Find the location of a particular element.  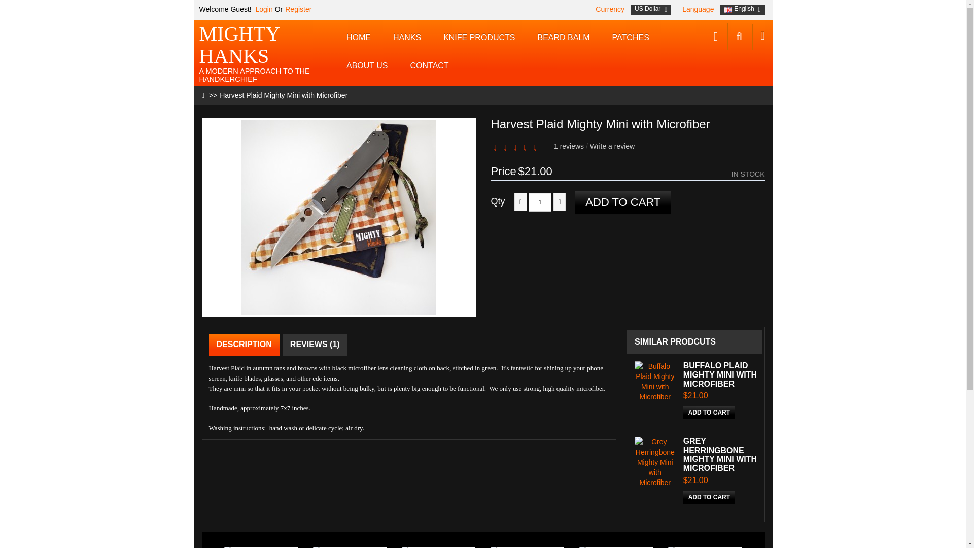

CONTACT is located at coordinates (429, 65).